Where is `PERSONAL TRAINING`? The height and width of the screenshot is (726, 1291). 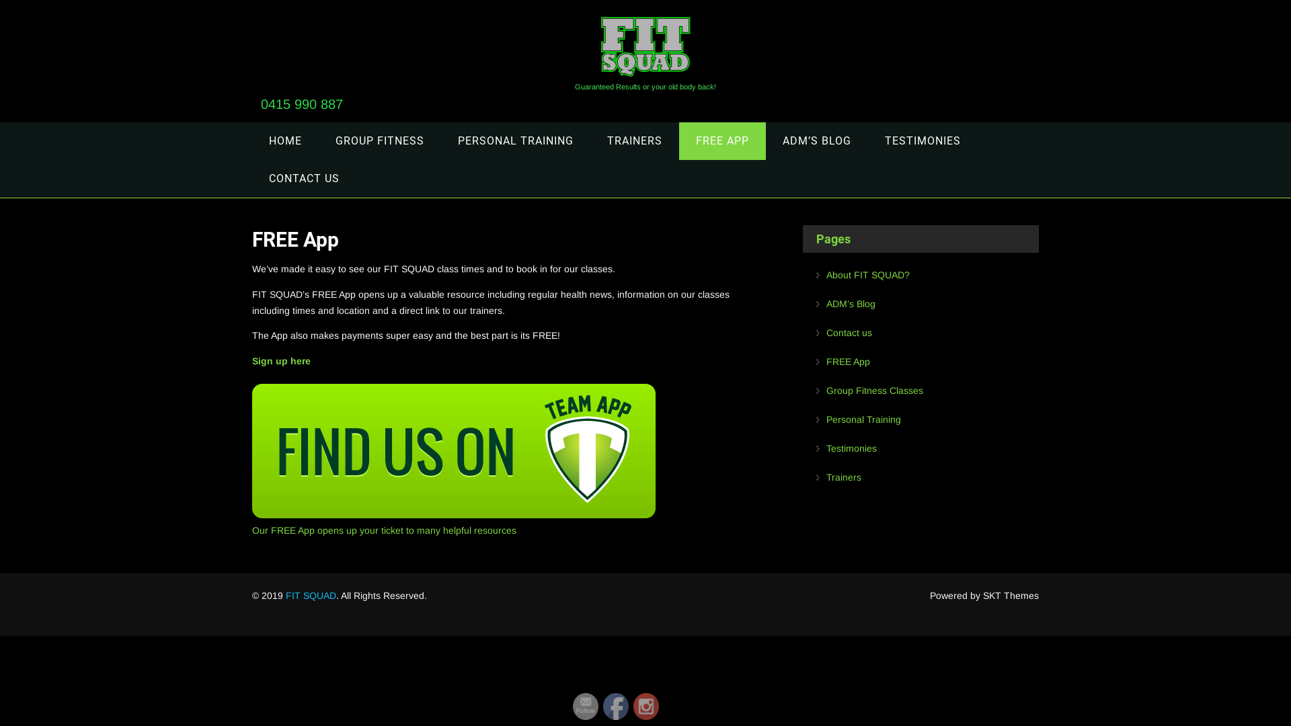 PERSONAL TRAINING is located at coordinates (516, 141).